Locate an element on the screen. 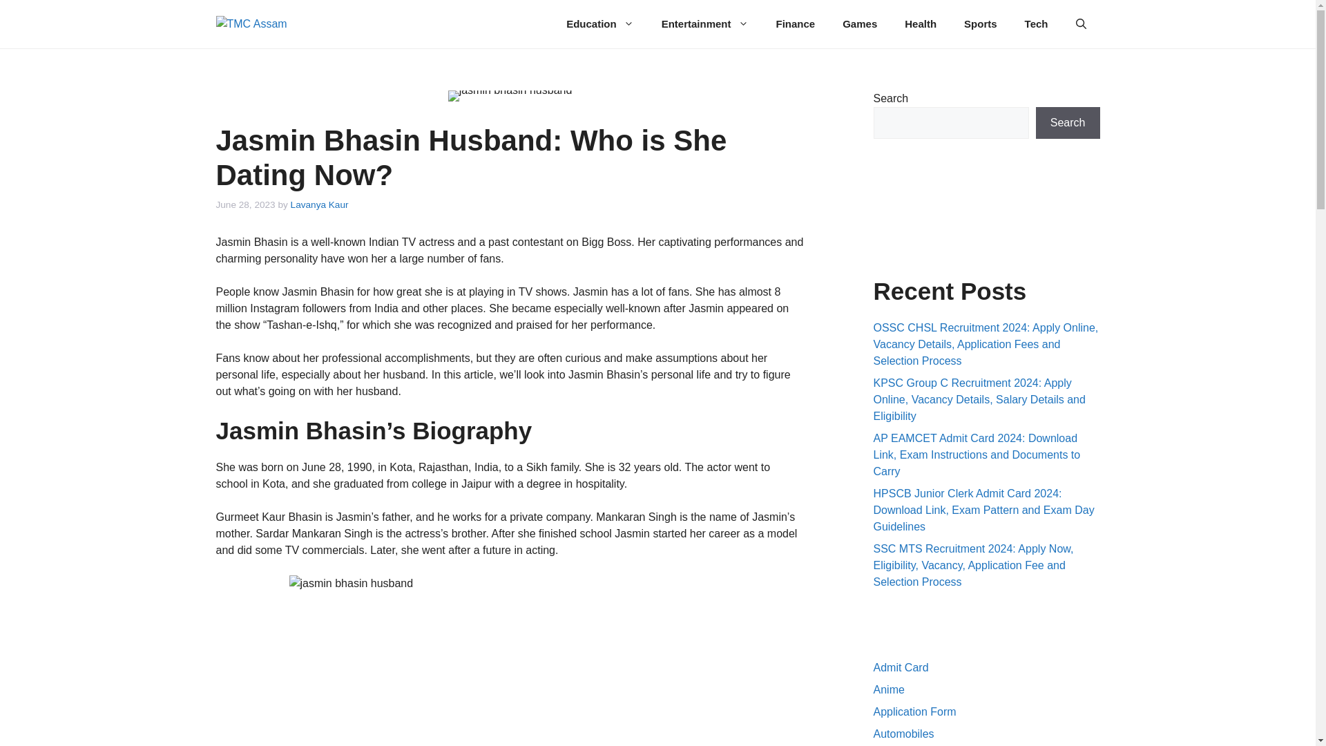  Tech is located at coordinates (1036, 23).